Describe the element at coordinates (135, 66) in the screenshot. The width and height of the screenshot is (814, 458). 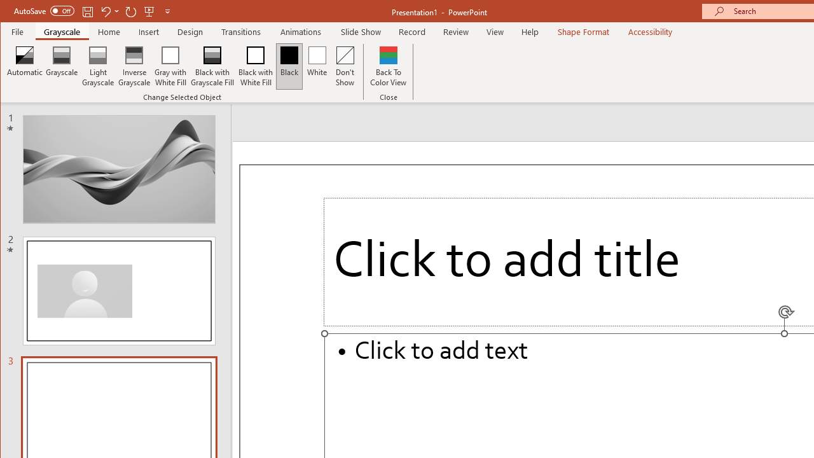
I see `Inverse Grayscale` at that location.